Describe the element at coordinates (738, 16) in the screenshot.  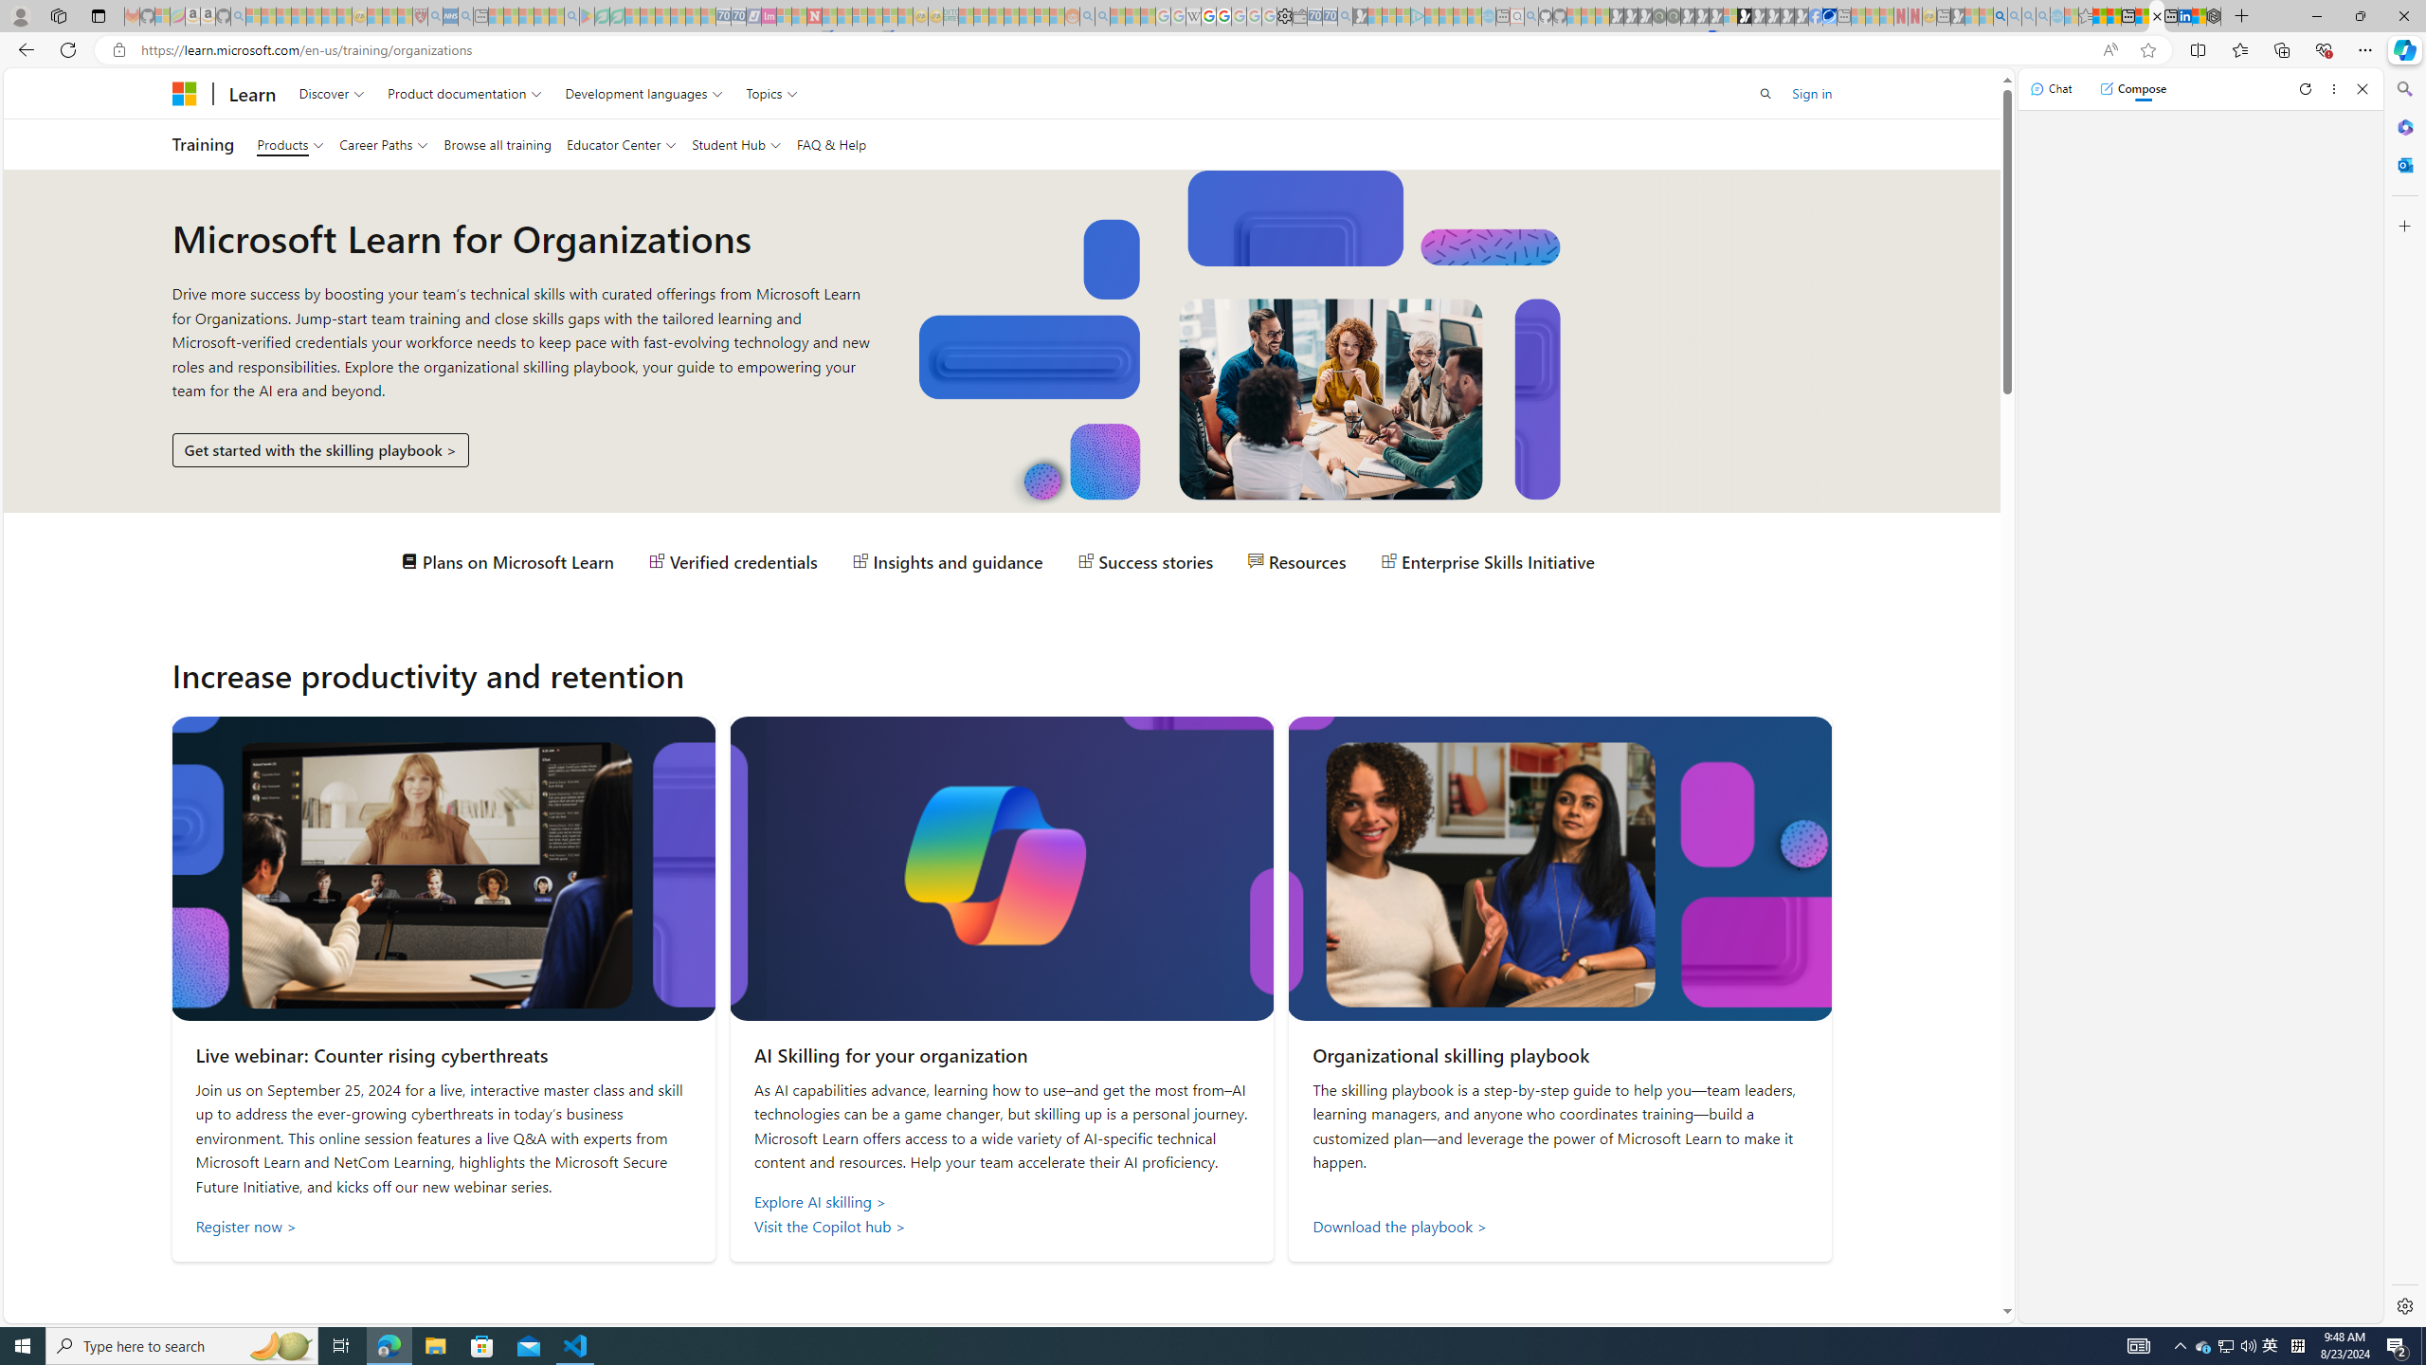
I see `Cheap Hotels - Save70.com - Sleeping` at that location.